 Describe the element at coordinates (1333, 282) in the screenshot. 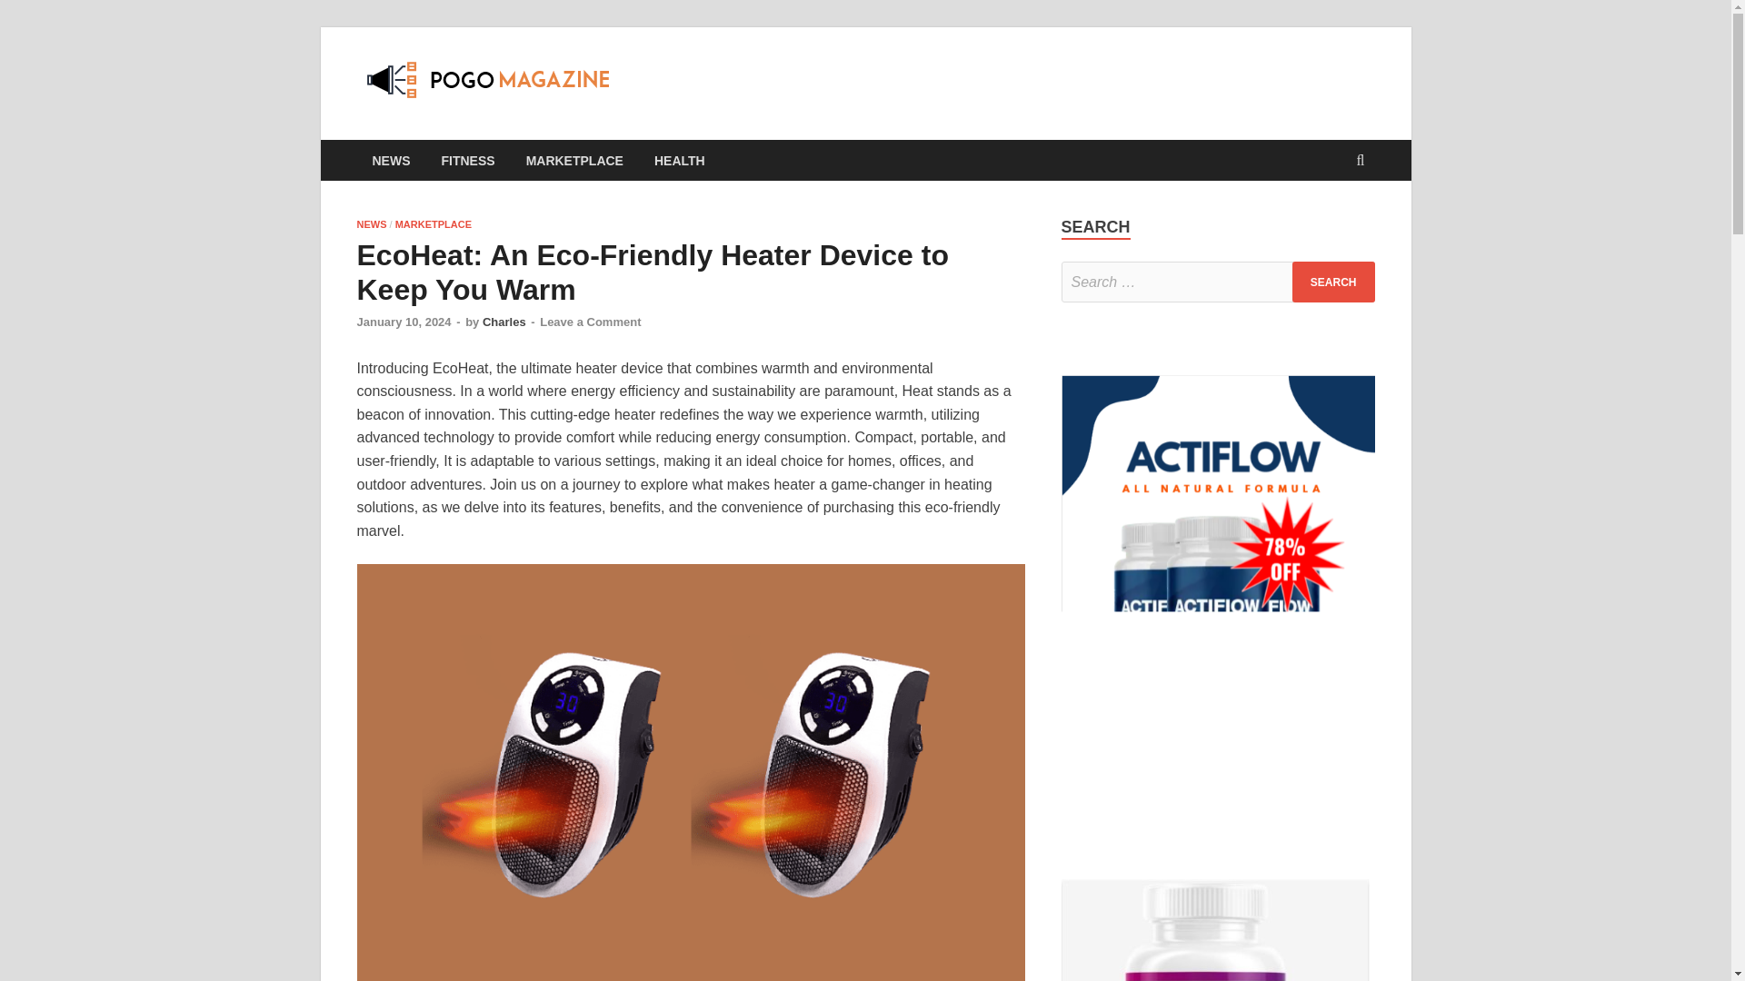

I see `Search` at that location.